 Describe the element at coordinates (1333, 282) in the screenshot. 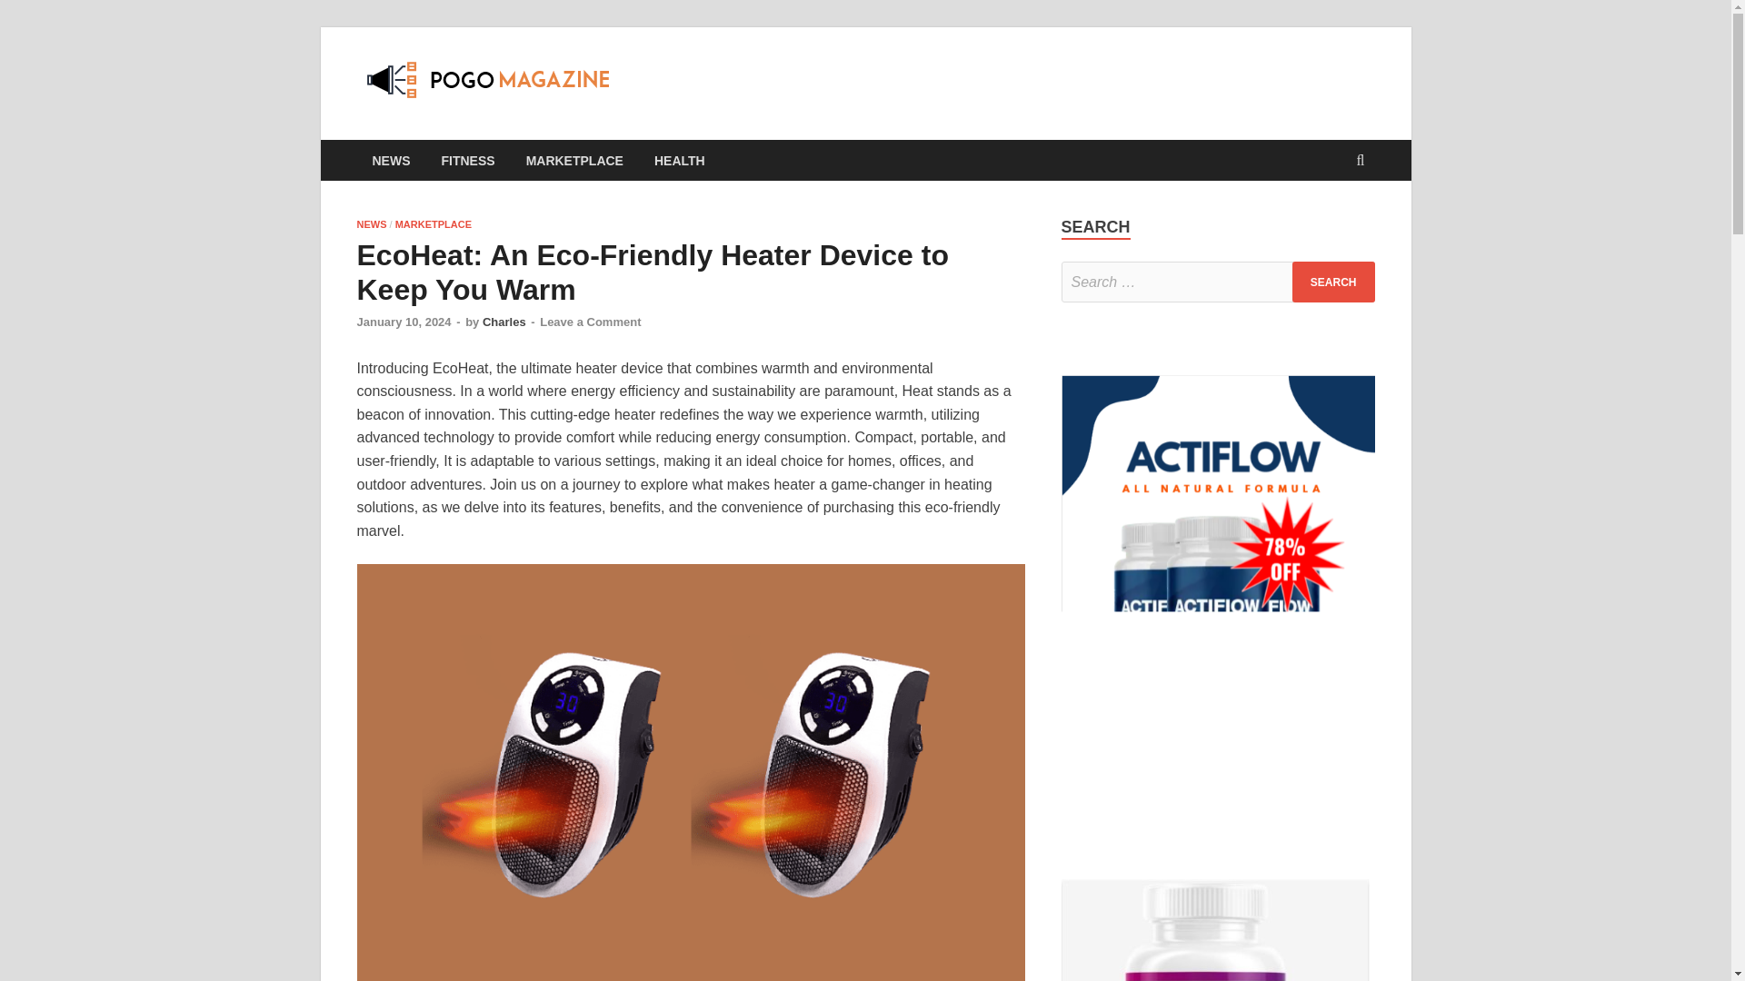

I see `Search` at that location.